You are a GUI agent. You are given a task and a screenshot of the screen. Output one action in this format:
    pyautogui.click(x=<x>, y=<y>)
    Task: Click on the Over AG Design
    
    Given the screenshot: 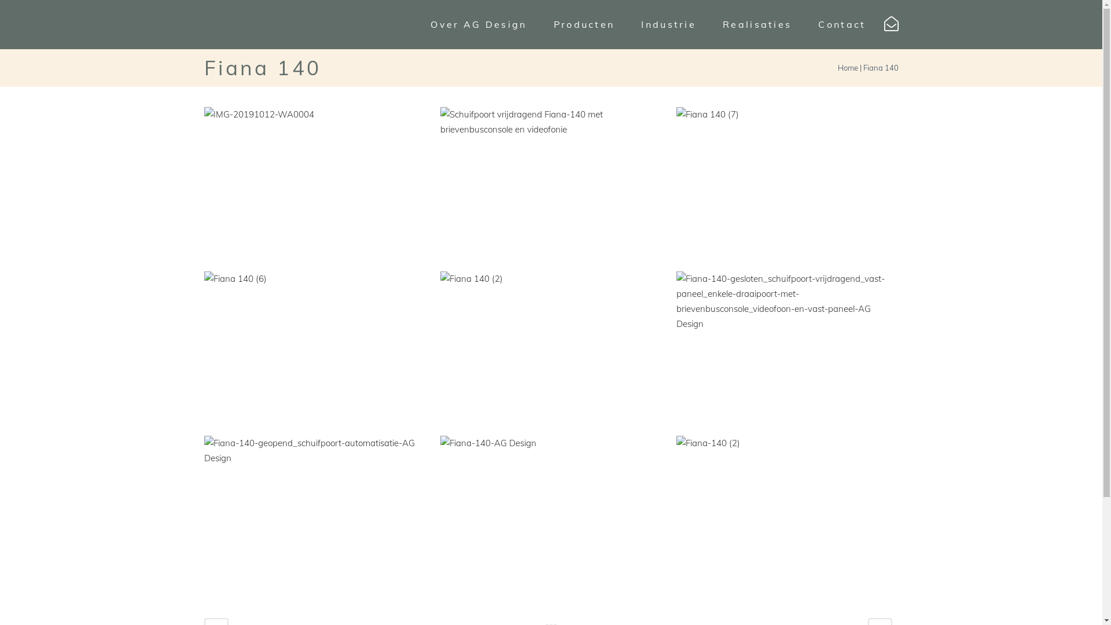 What is the action you would take?
    pyautogui.click(x=479, y=24)
    